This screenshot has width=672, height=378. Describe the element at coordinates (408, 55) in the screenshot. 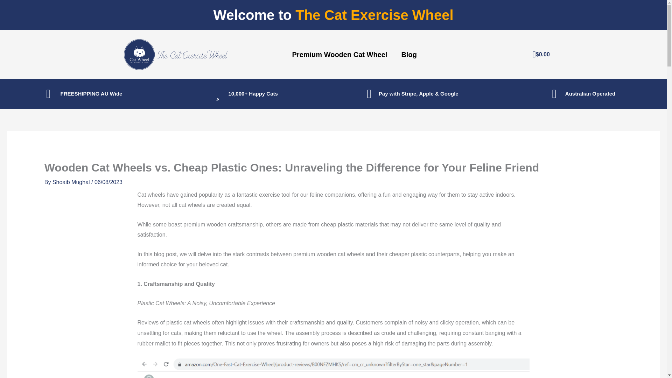

I see `Blog` at that location.